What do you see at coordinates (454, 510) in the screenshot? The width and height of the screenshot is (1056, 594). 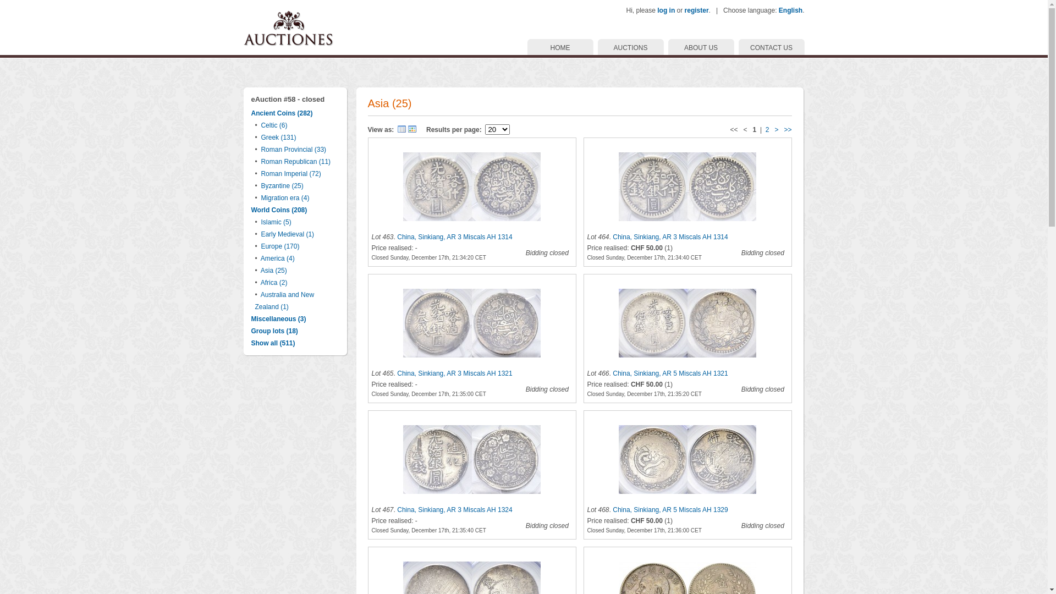 I see `China, Sinkiang, AR 3 Miscals AH 1324` at bounding box center [454, 510].